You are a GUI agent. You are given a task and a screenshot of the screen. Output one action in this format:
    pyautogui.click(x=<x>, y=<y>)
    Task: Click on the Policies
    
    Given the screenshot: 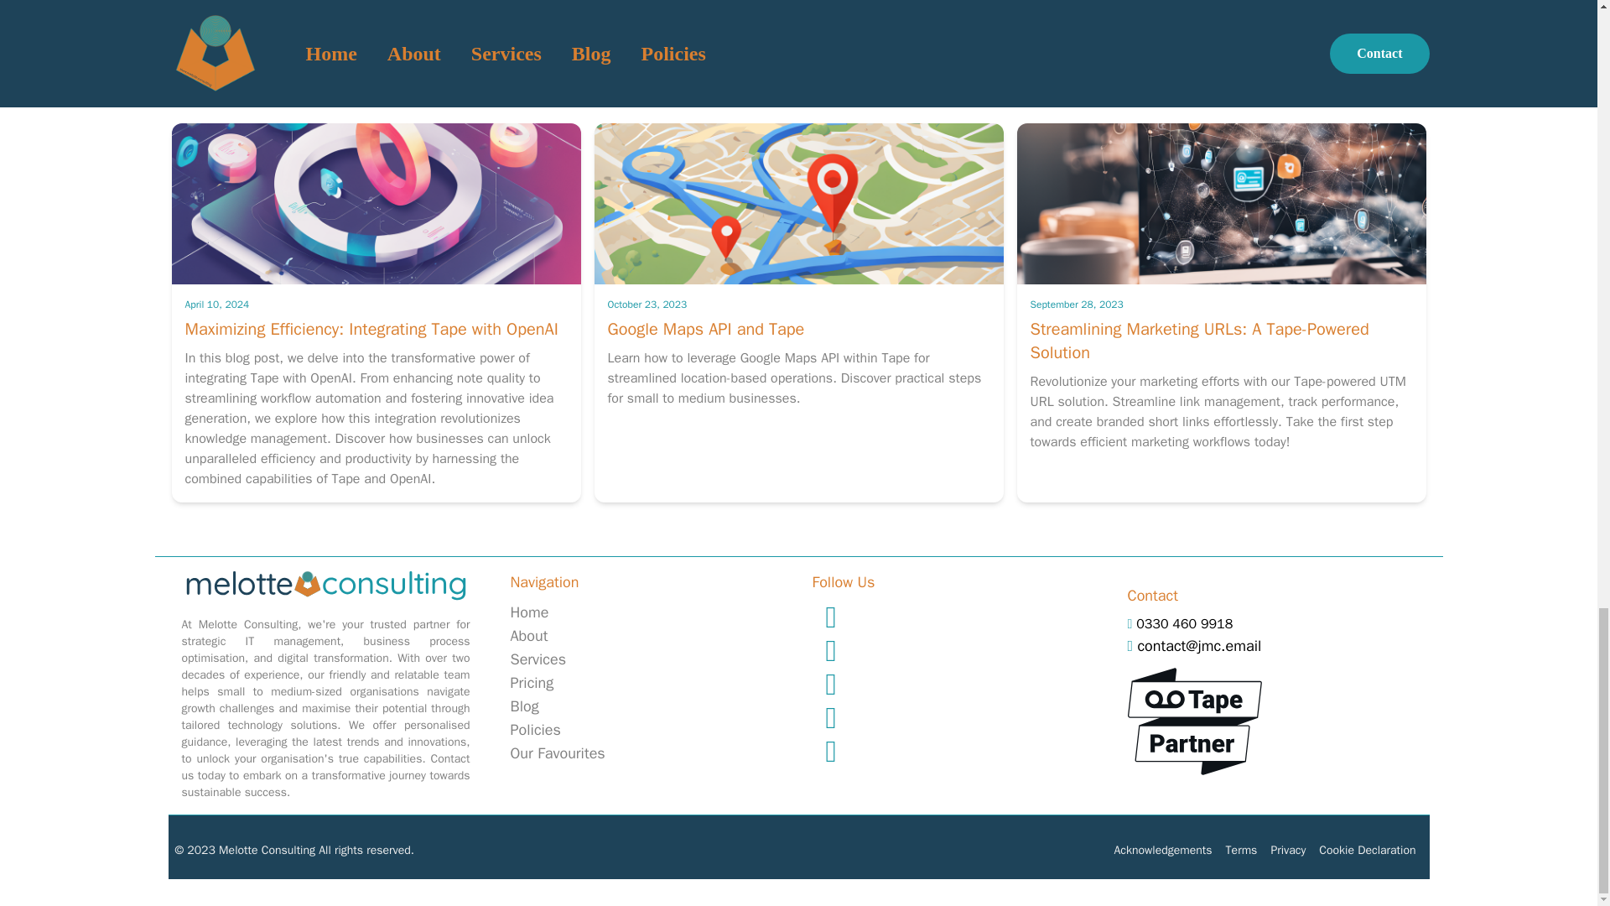 What is the action you would take?
    pyautogui.click(x=535, y=730)
    